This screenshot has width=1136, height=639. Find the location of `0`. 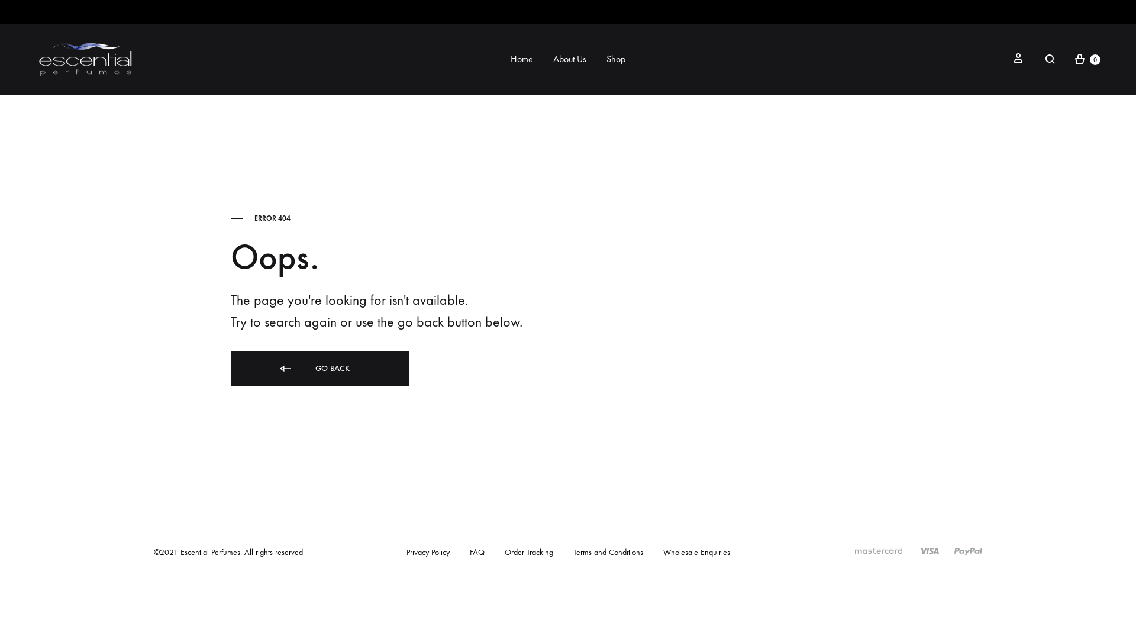

0 is located at coordinates (1086, 59).